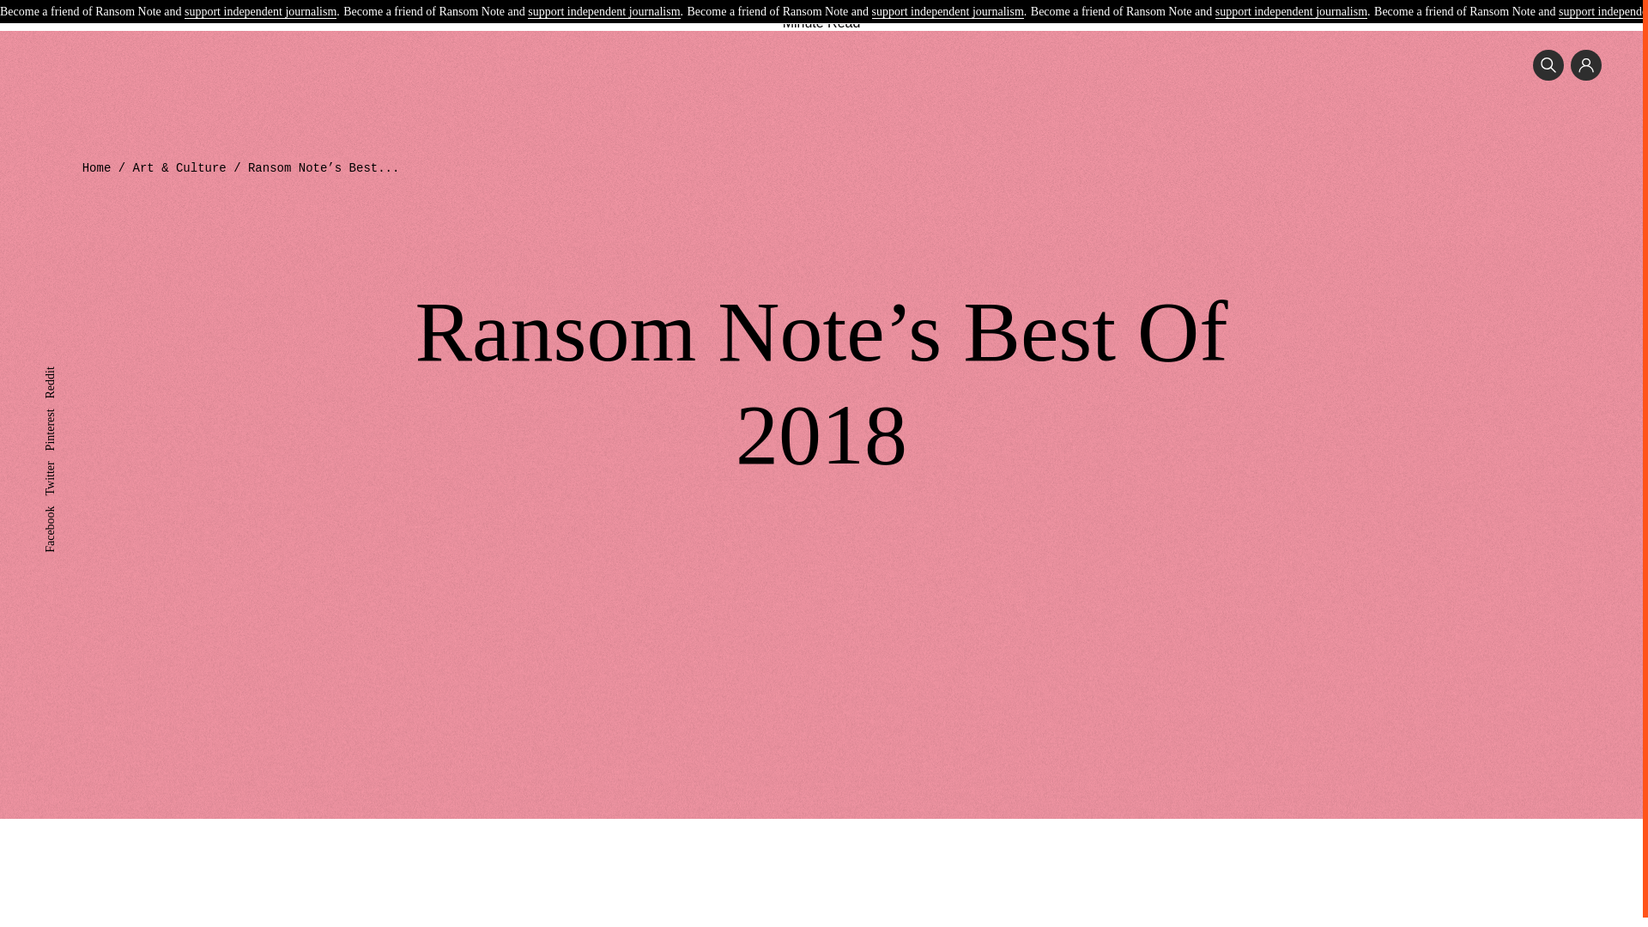 The height and width of the screenshot is (927, 1648). Describe the element at coordinates (60, 373) in the screenshot. I see `Reddit` at that location.